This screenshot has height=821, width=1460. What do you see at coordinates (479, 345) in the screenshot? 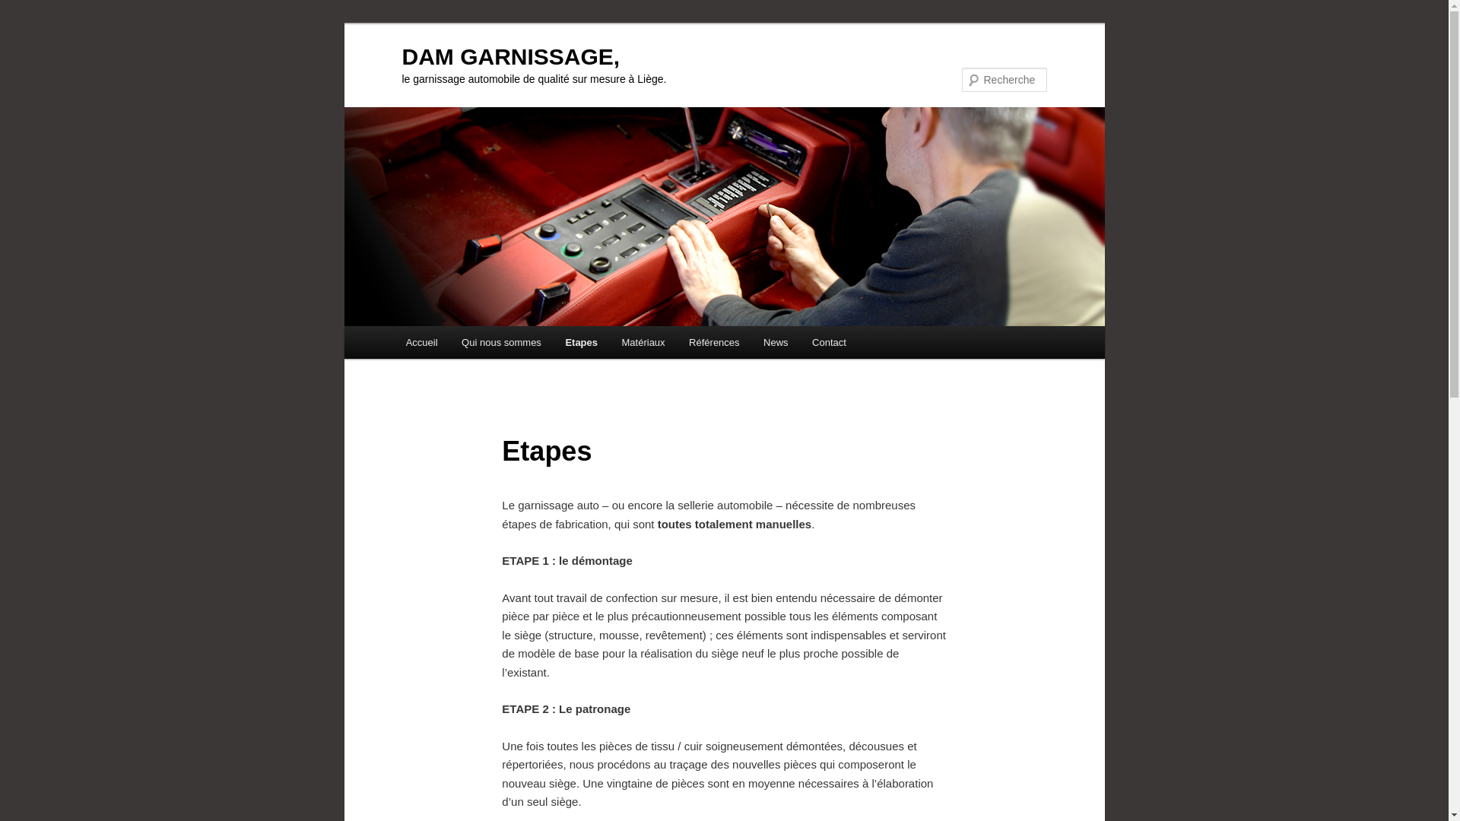
I see `Aller au contenu principal` at bounding box center [479, 345].